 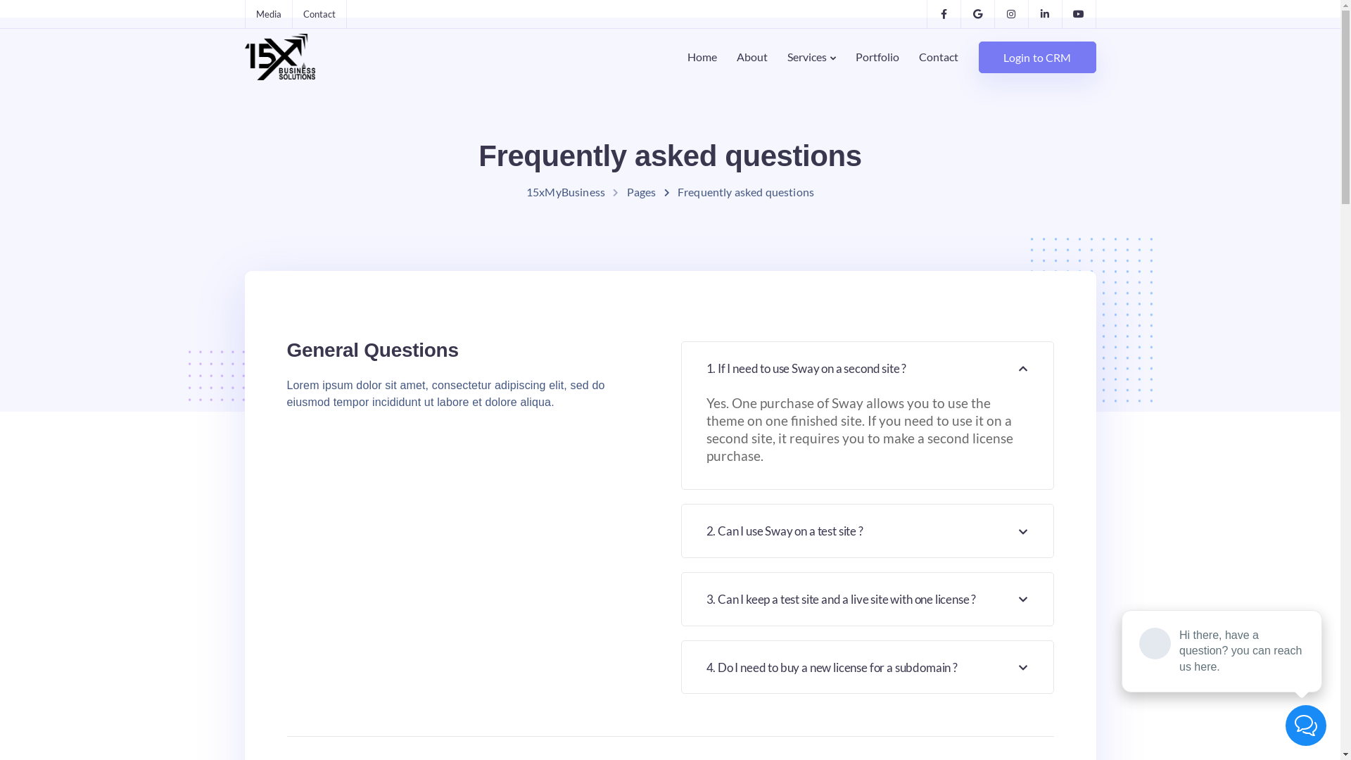 I want to click on Terms and Conditions, so click(x=649, y=587).